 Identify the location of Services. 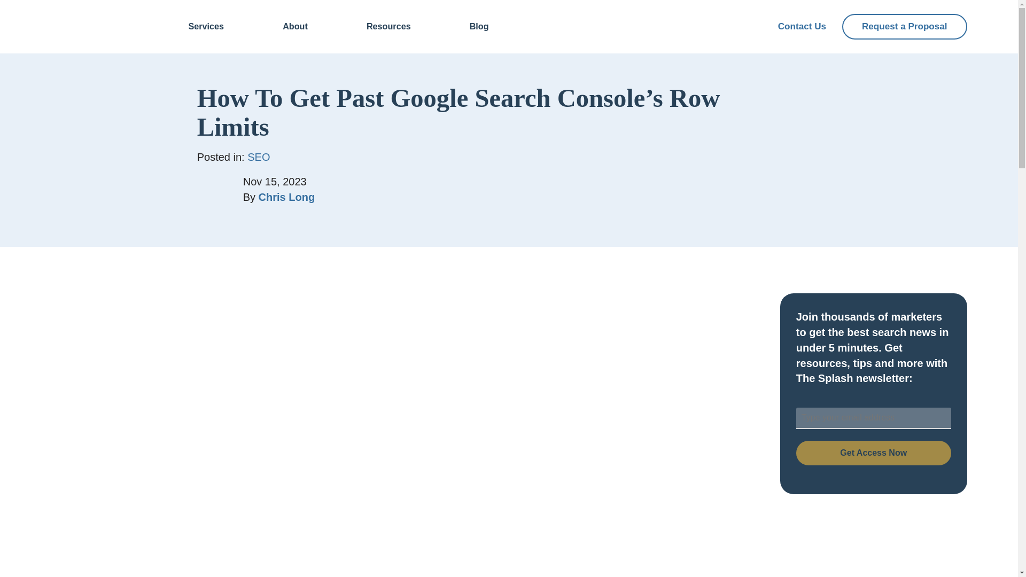
(206, 27).